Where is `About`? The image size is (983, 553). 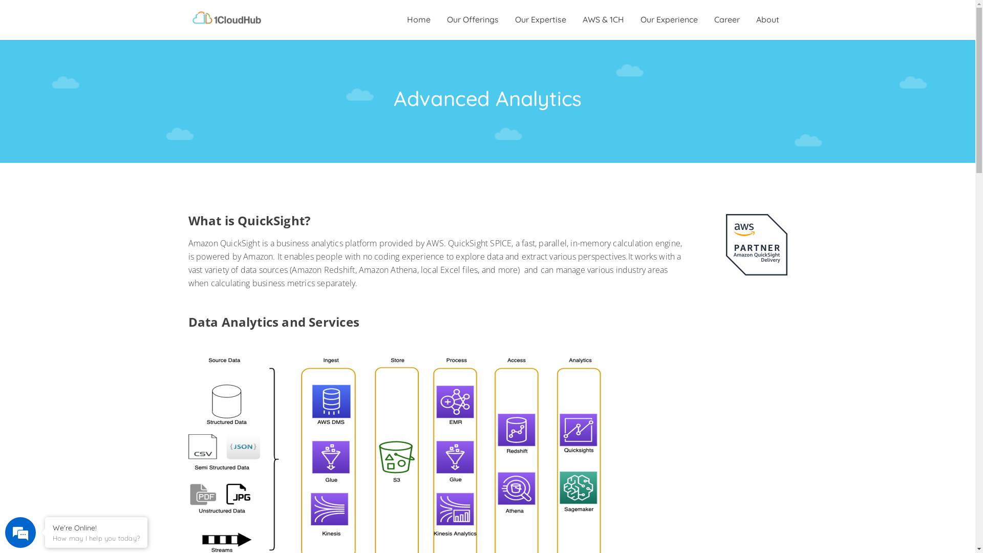 About is located at coordinates (767, 19).